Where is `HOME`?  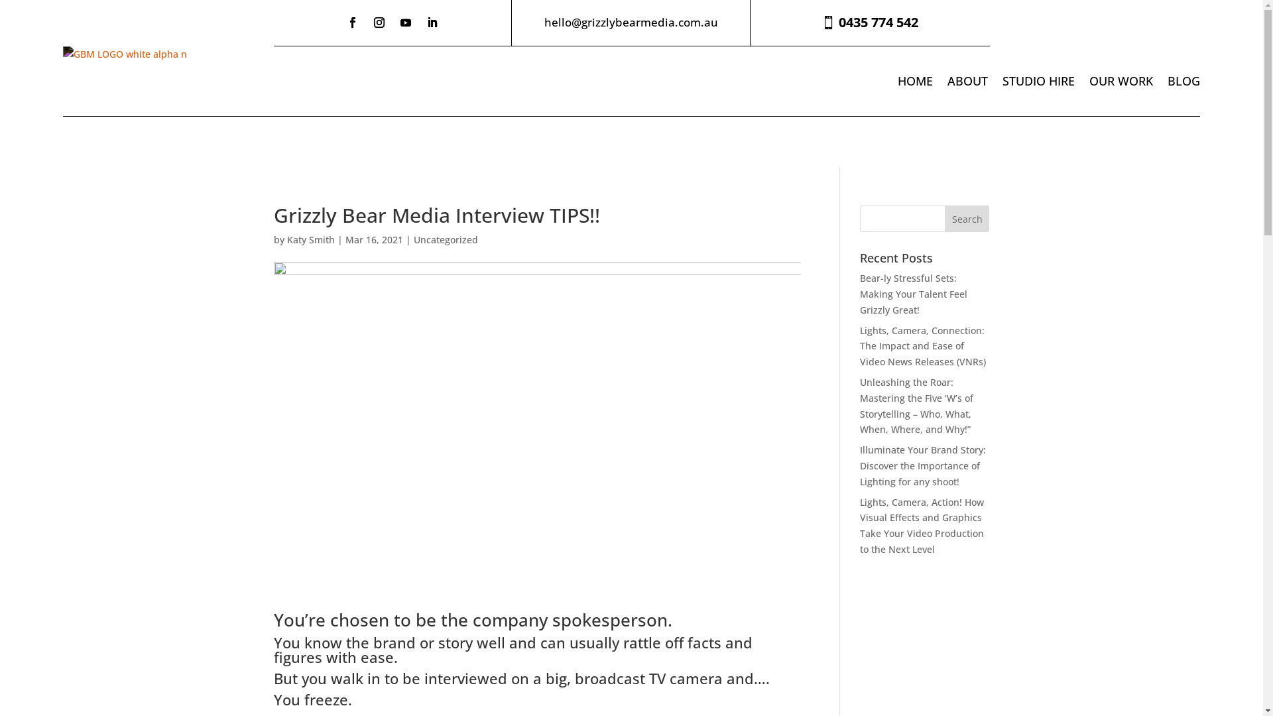 HOME is located at coordinates (915, 81).